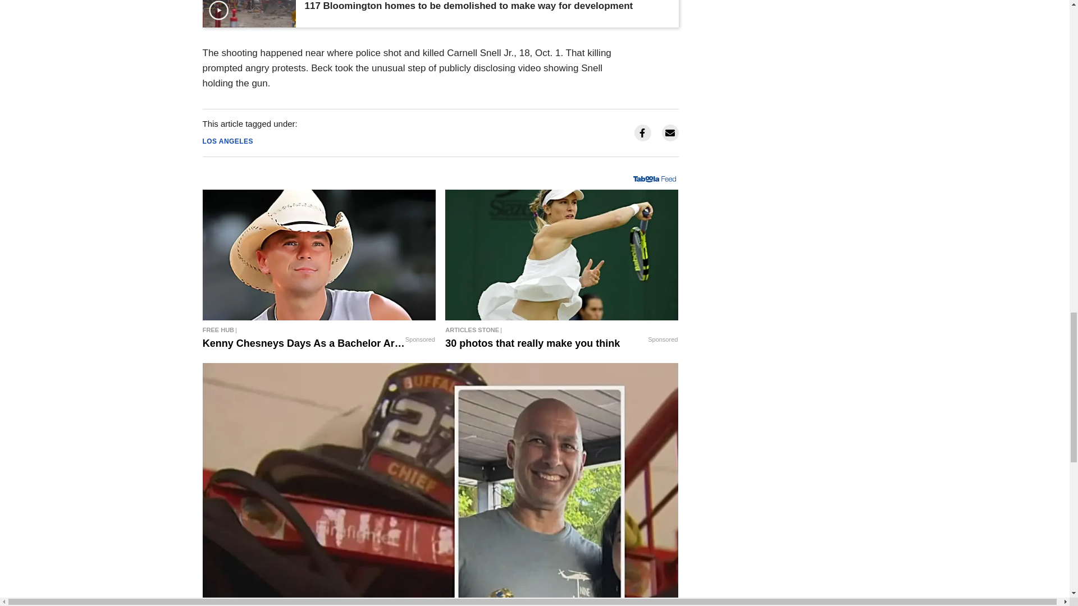 This screenshot has width=1078, height=606. Describe the element at coordinates (561, 255) in the screenshot. I see `30 photos that really make you think` at that location.